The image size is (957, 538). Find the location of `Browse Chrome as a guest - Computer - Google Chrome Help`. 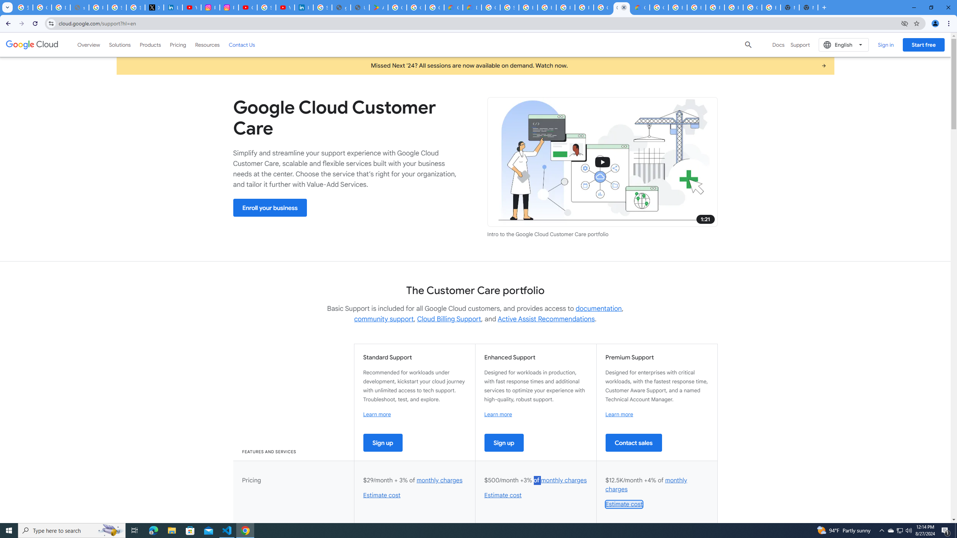

Browse Chrome as a guest - Computer - Google Chrome Help is located at coordinates (696, 7).